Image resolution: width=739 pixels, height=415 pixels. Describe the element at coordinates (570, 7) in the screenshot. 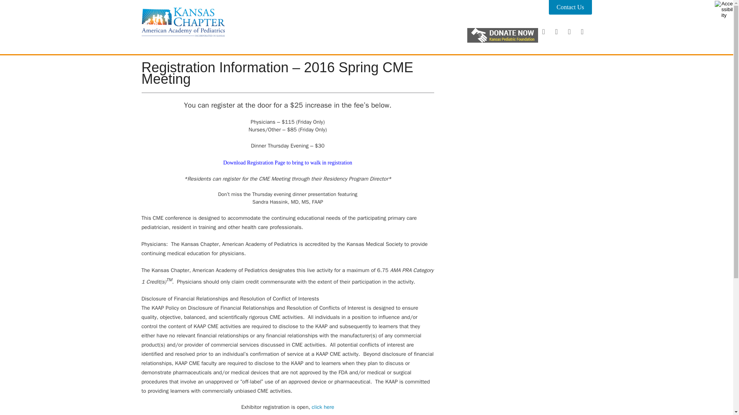

I see `Contact Us` at that location.